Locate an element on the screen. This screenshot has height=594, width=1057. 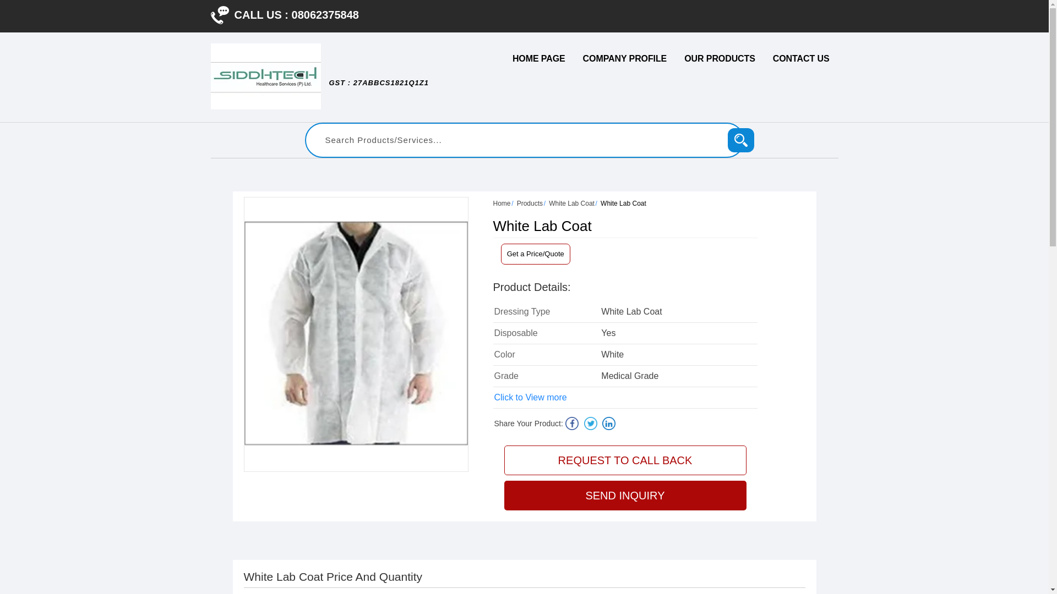
Products is located at coordinates (530, 203).